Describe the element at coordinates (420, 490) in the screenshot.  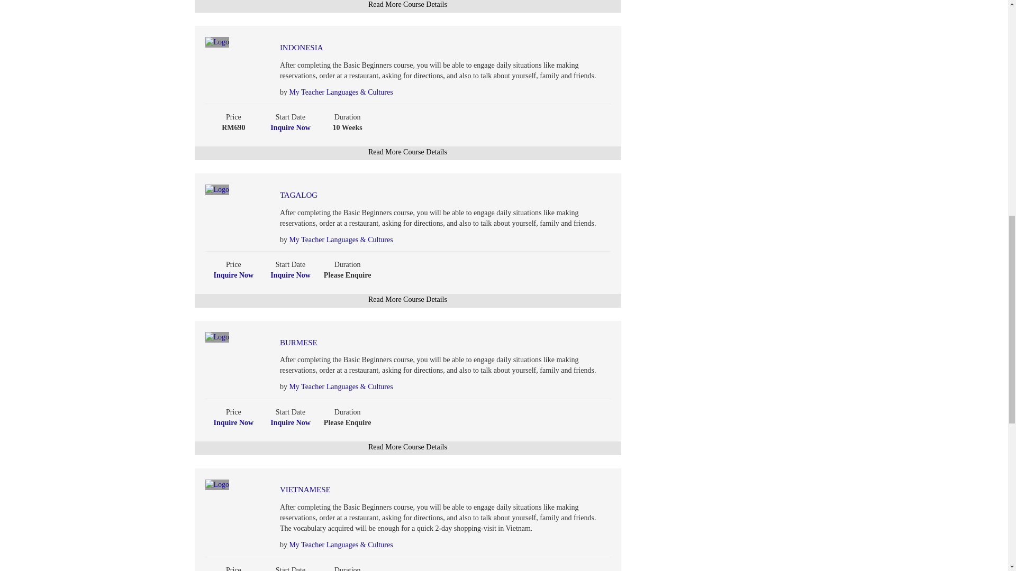
I see `Vietnamese` at that location.